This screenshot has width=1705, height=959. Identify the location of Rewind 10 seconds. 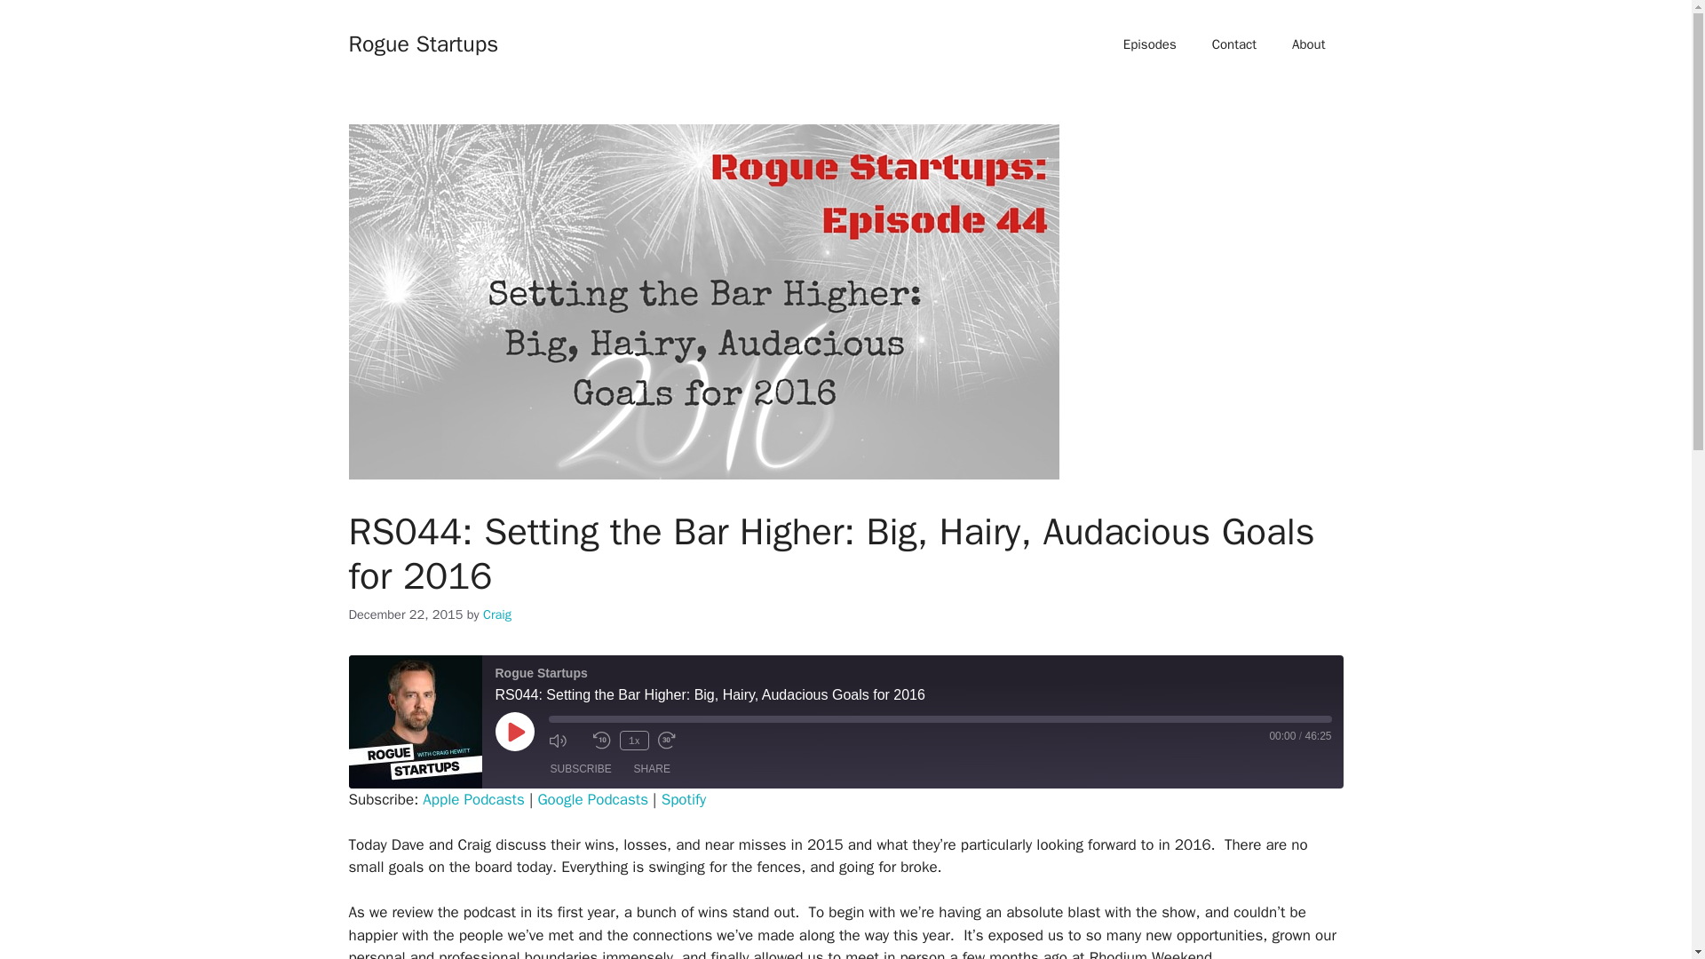
(602, 741).